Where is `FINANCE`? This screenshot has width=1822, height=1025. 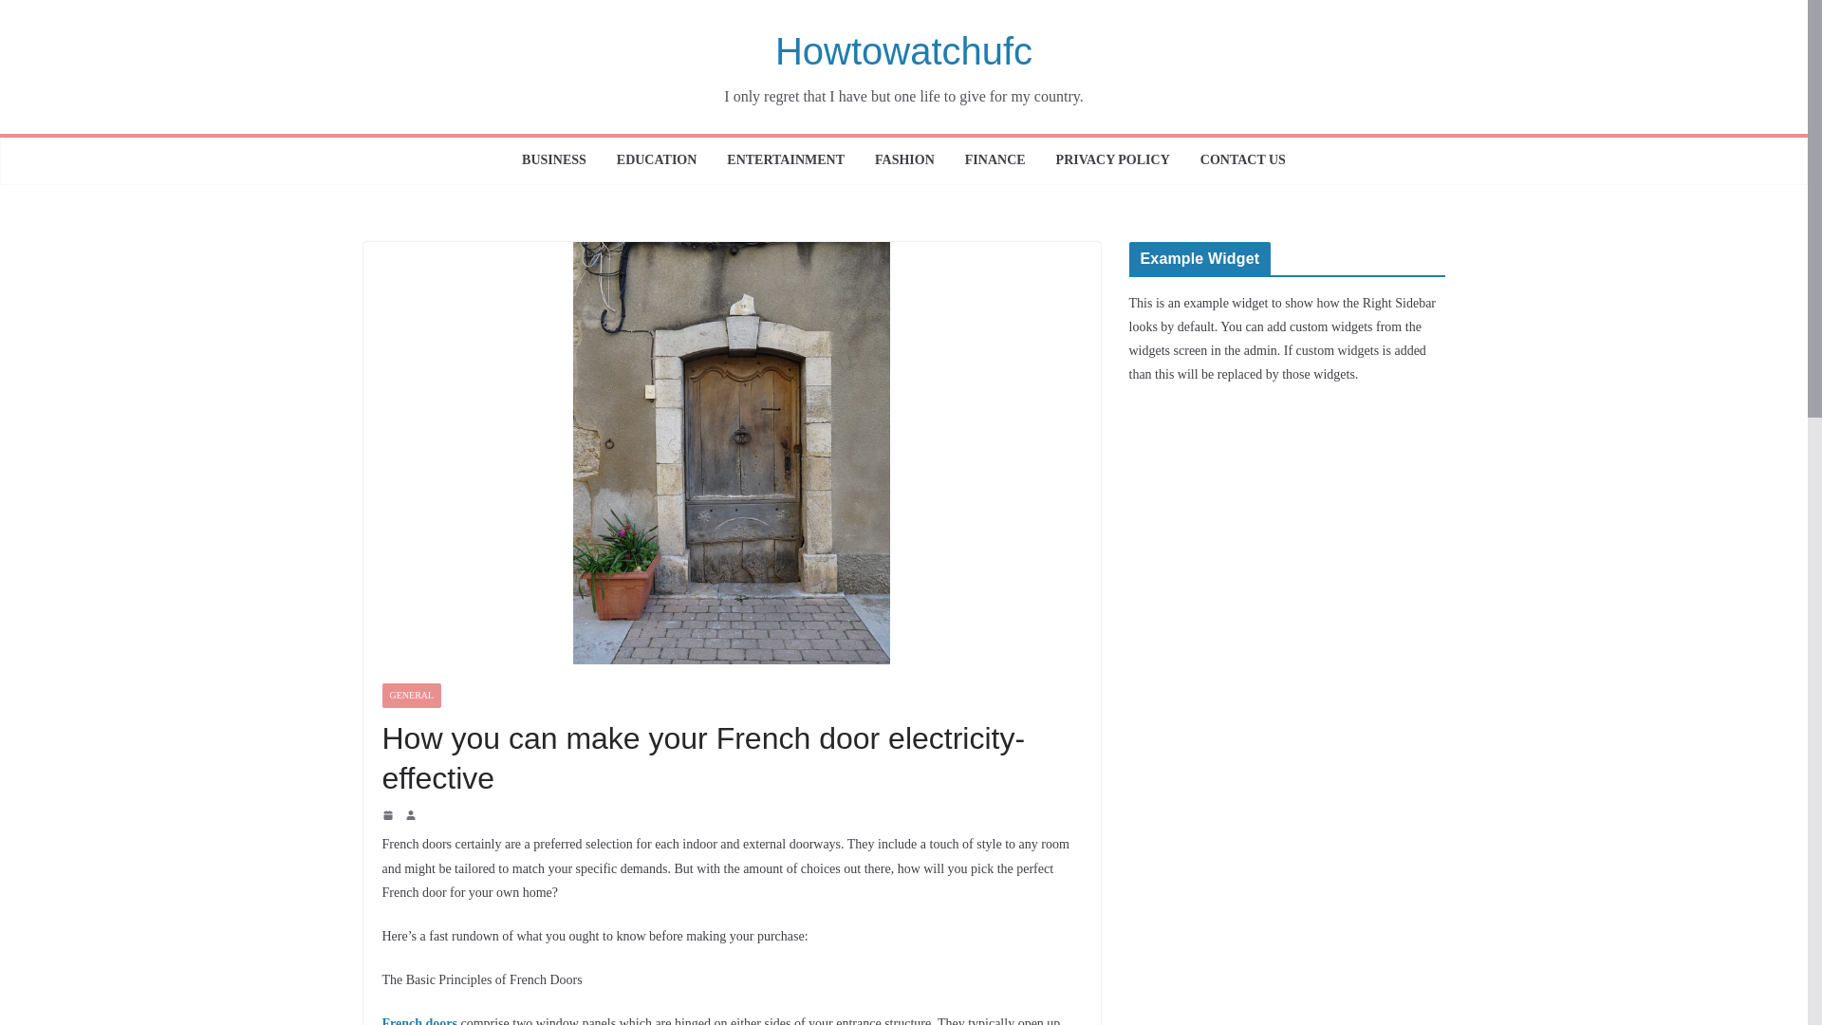 FINANCE is located at coordinates (995, 161).